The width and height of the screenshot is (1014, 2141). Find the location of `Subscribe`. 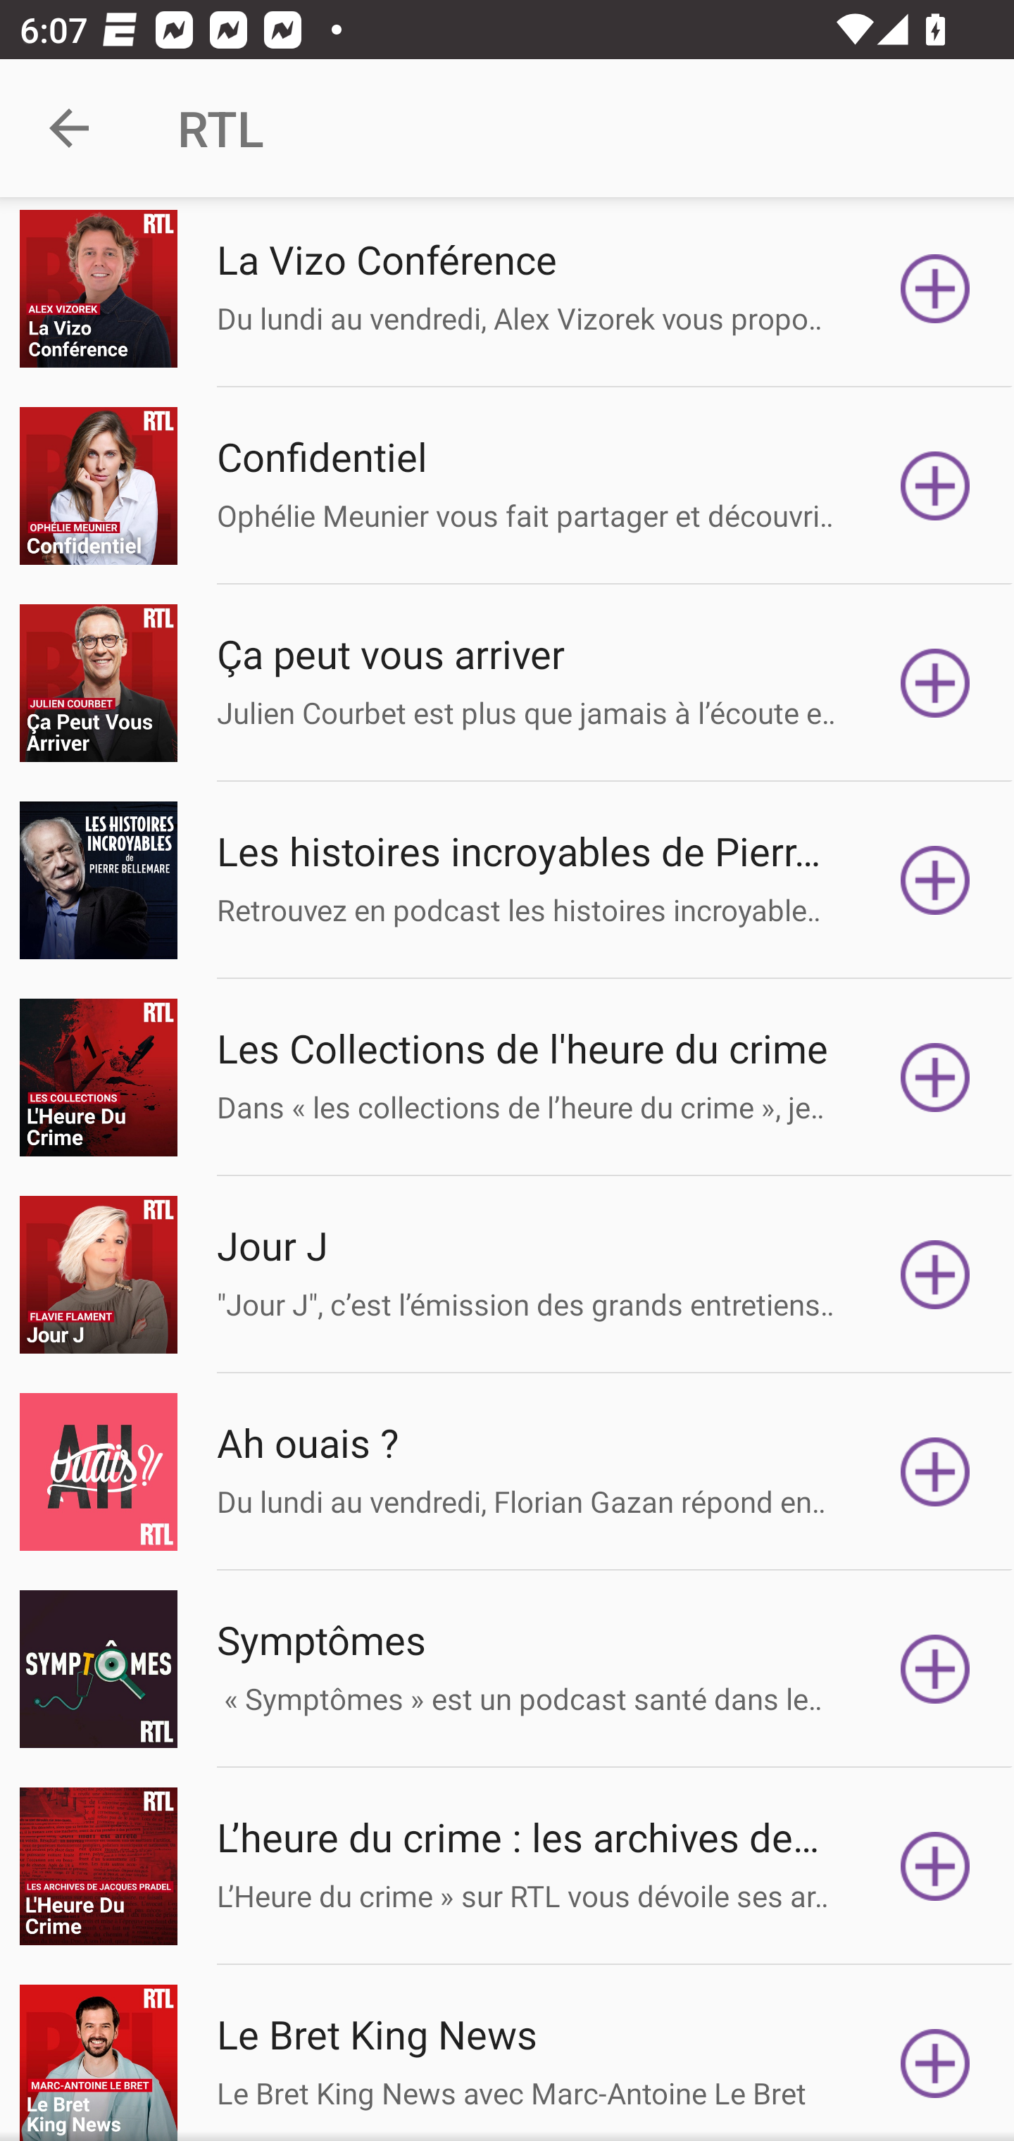

Subscribe is located at coordinates (935, 289).